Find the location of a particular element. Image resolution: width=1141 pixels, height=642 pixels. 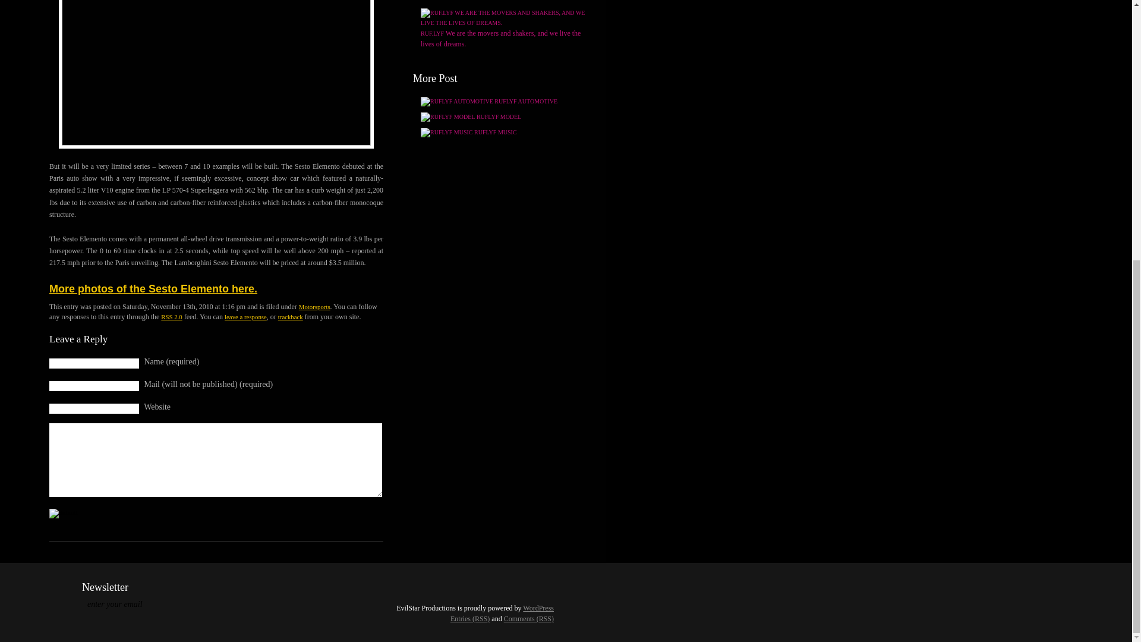

More photos of the Sesto Elemento here. is located at coordinates (153, 289).